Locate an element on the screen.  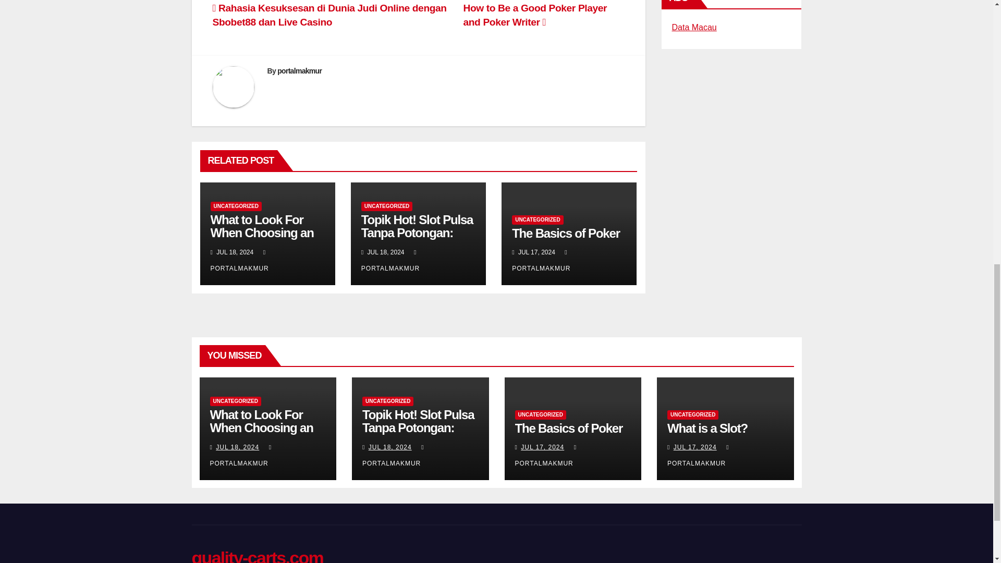
Permalink to: The Basics of Poker is located at coordinates (565, 234).